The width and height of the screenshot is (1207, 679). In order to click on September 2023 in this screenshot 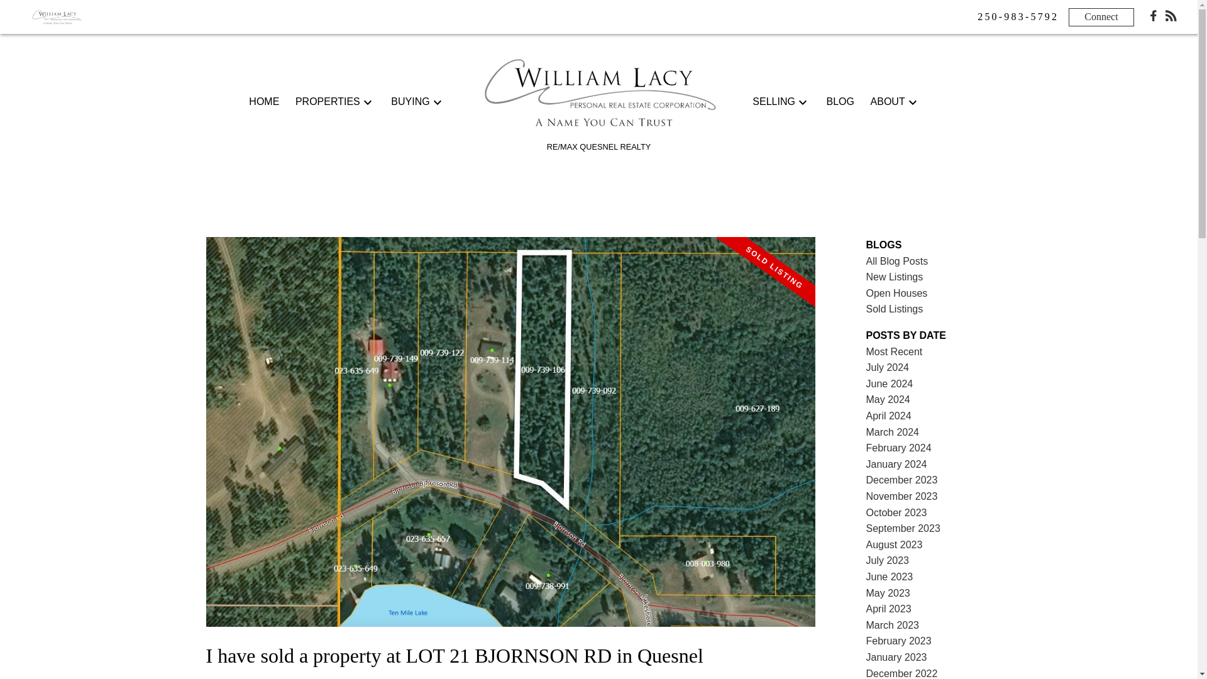, I will do `click(903, 528)`.